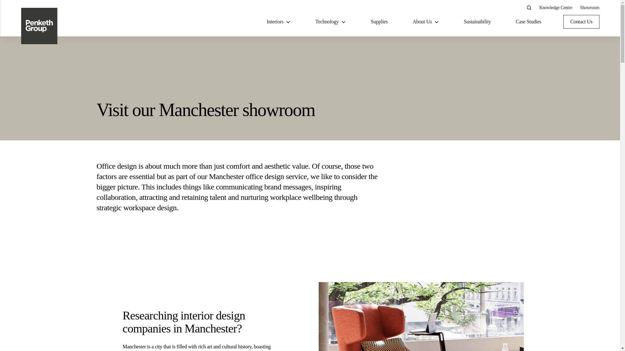  Describe the element at coordinates (361, 100) in the screenshot. I see `Office Breakout Areas` at that location.